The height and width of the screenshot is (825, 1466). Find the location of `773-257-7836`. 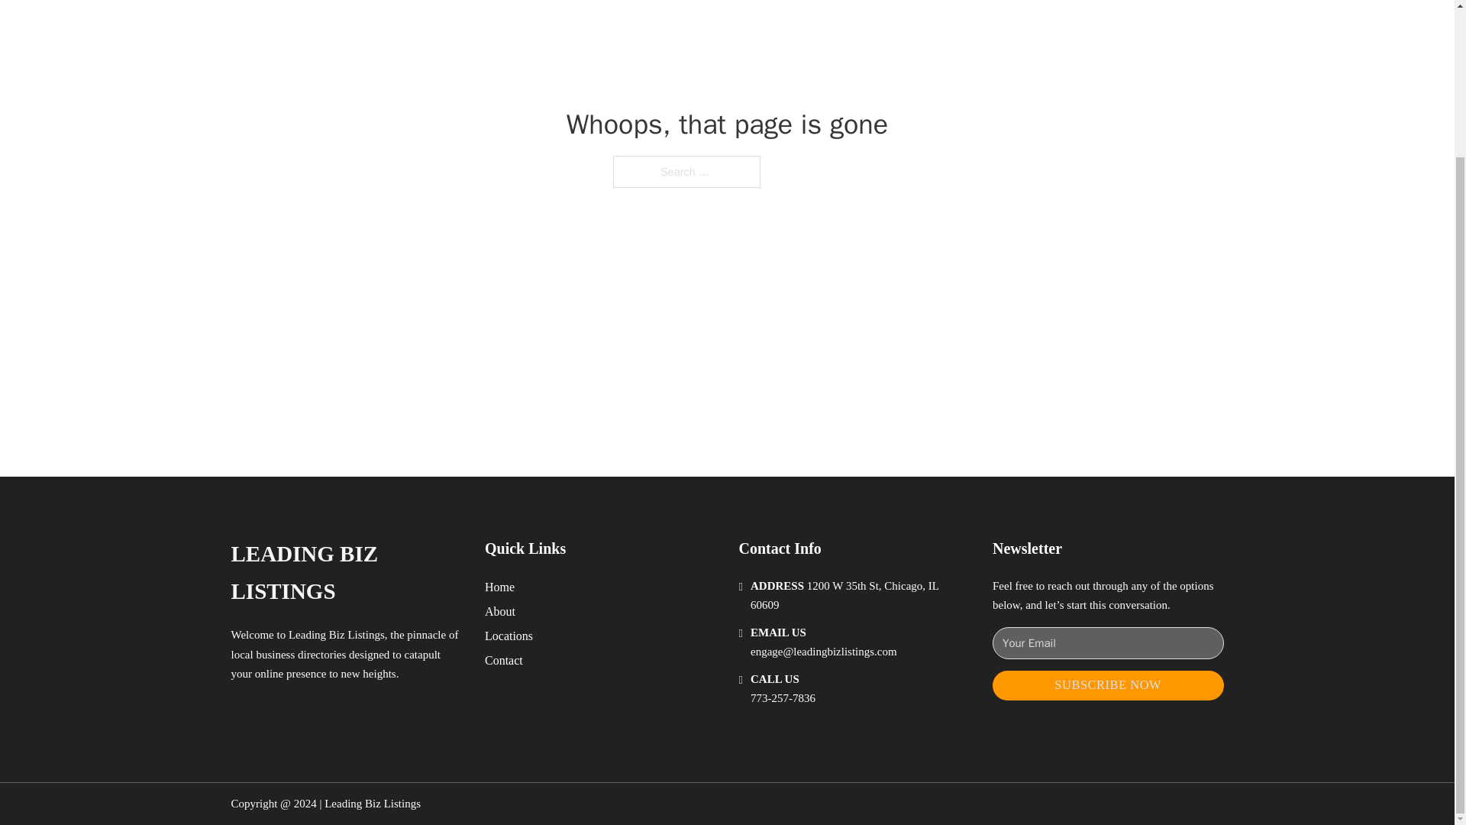

773-257-7836 is located at coordinates (783, 698).